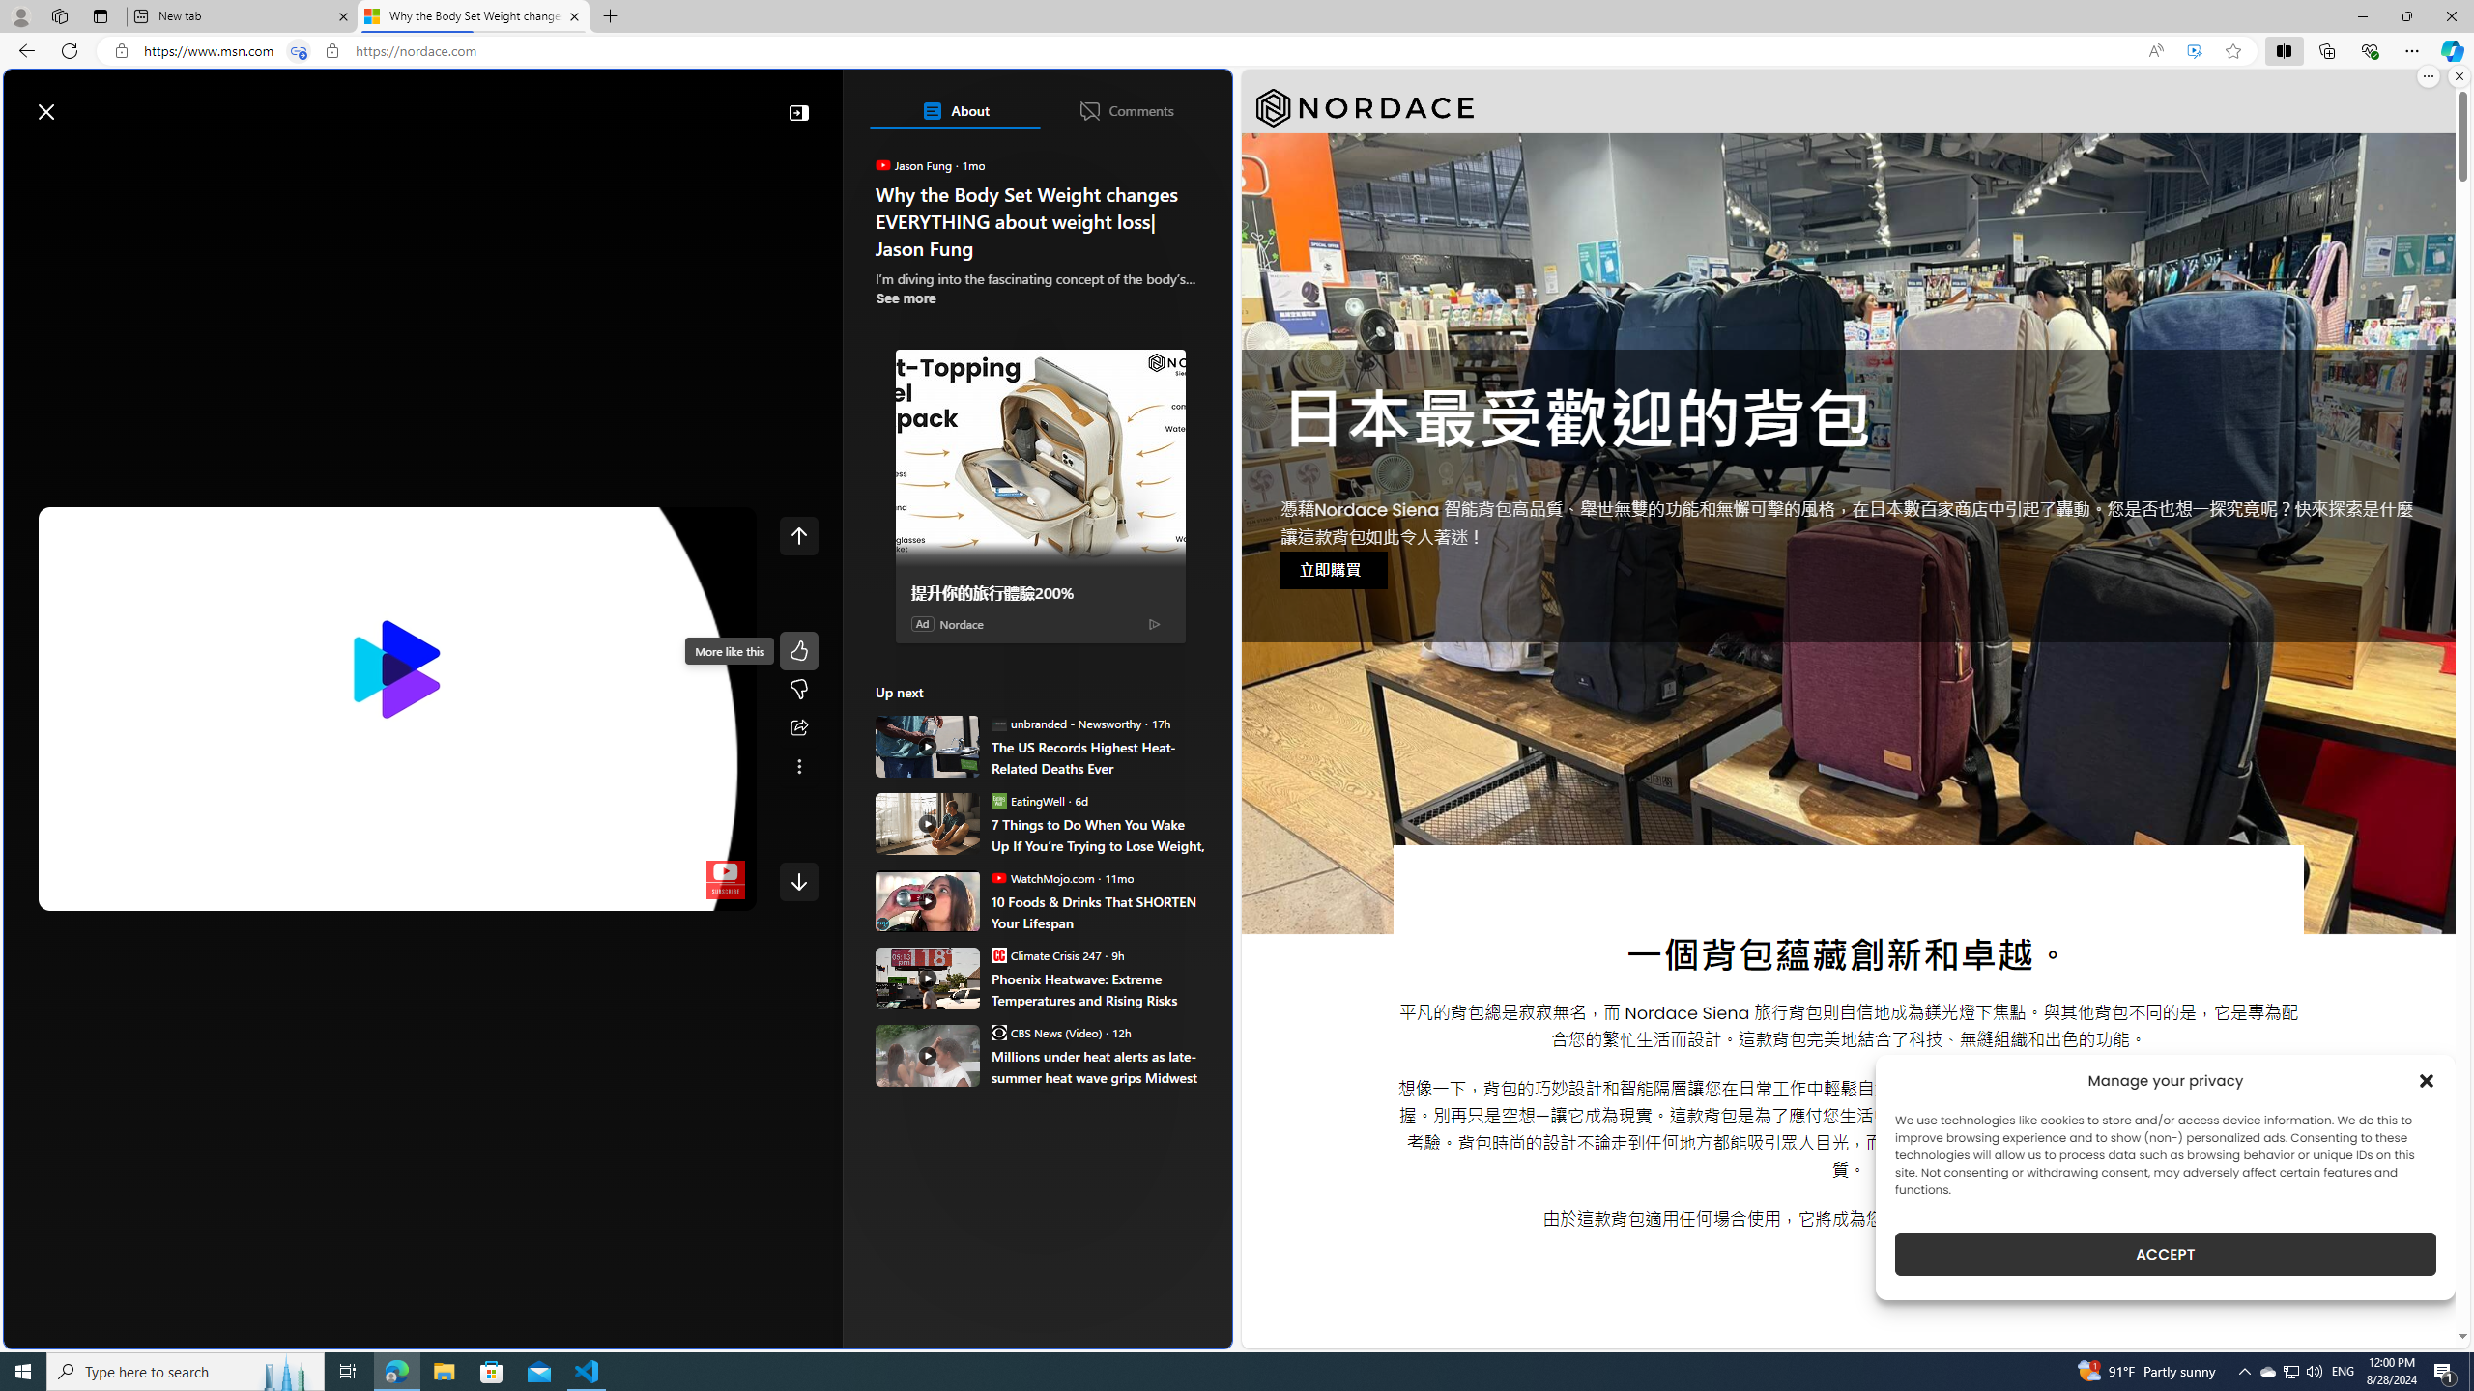 The image size is (2474, 1391). I want to click on Minimize, so click(2362, 16).